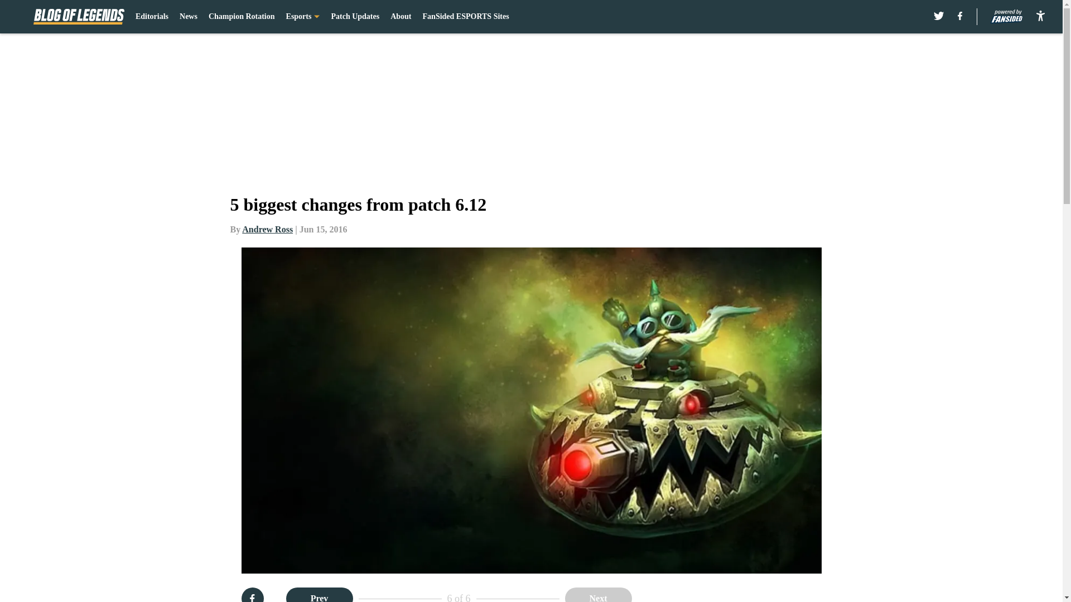  I want to click on FanSided ESPORTS Sites, so click(466, 17).